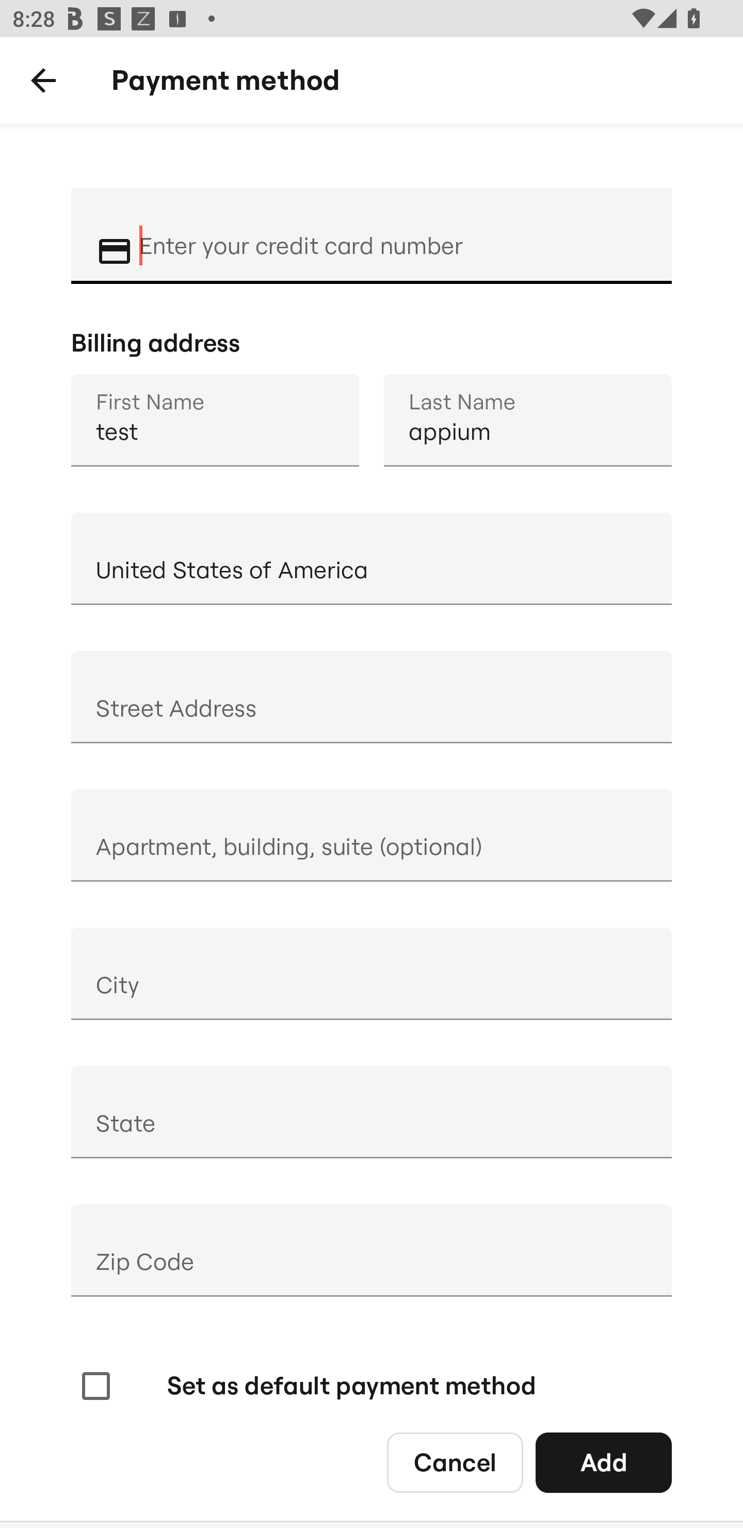 The image size is (743, 1528). Describe the element at coordinates (372, 559) in the screenshot. I see `United States of America` at that location.